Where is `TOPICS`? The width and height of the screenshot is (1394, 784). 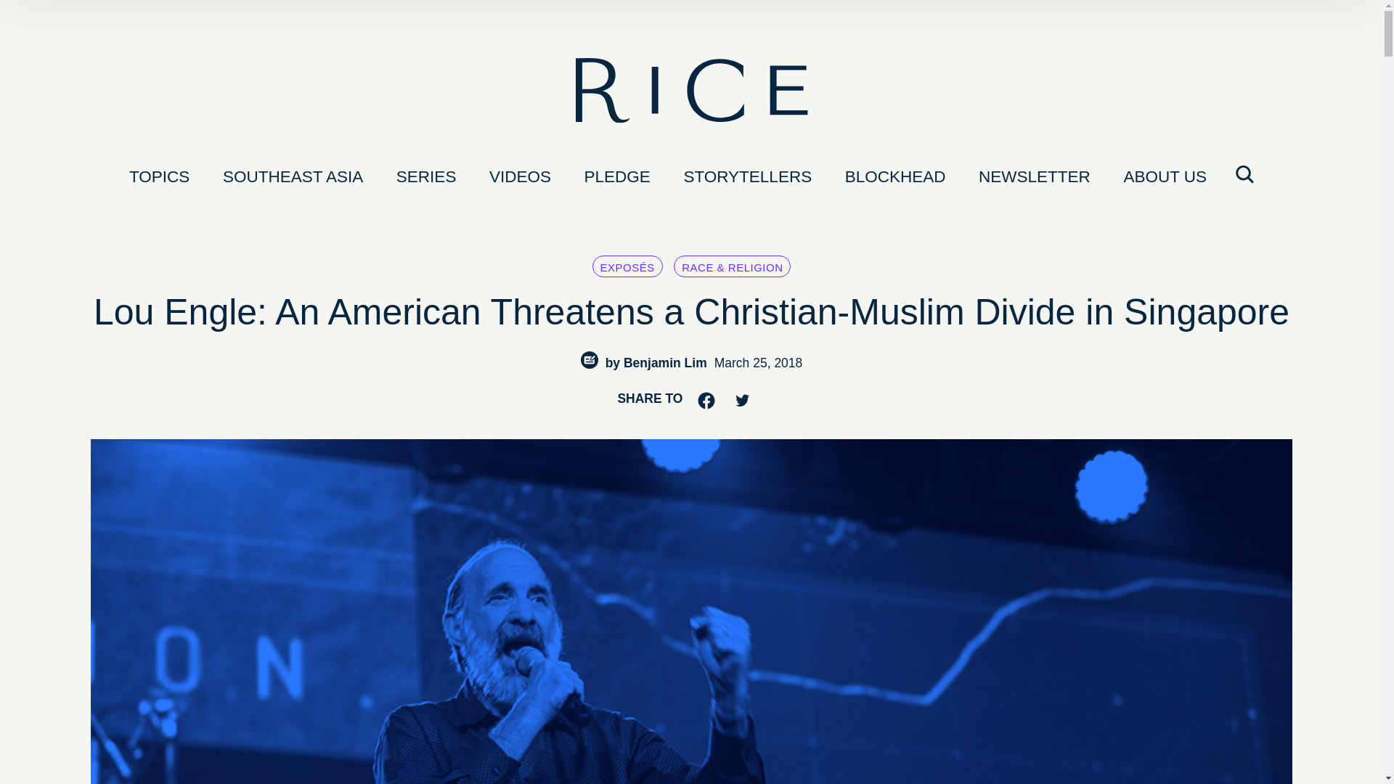 TOPICS is located at coordinates (159, 175).